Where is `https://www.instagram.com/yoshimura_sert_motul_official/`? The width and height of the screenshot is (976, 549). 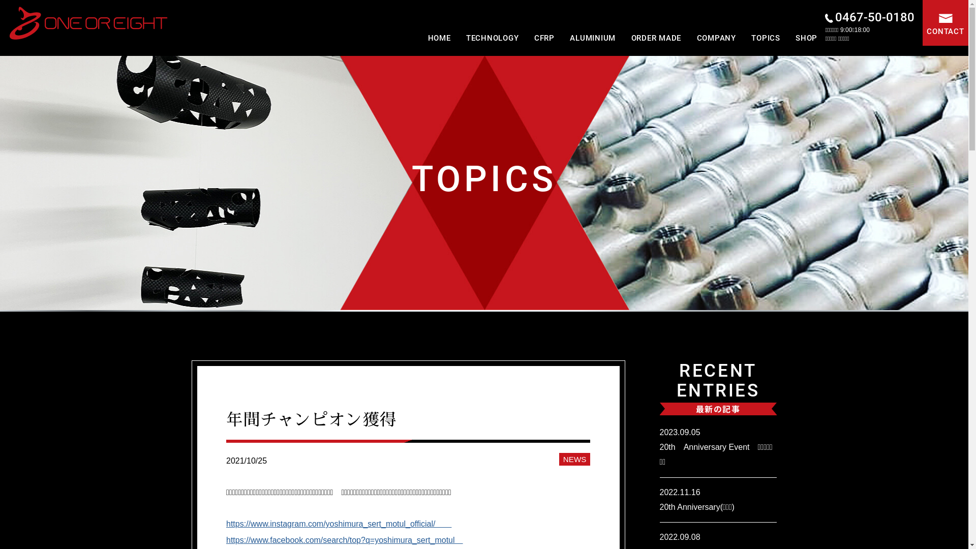 https://www.instagram.com/yoshimura_sert_motul_official/ is located at coordinates (339, 524).